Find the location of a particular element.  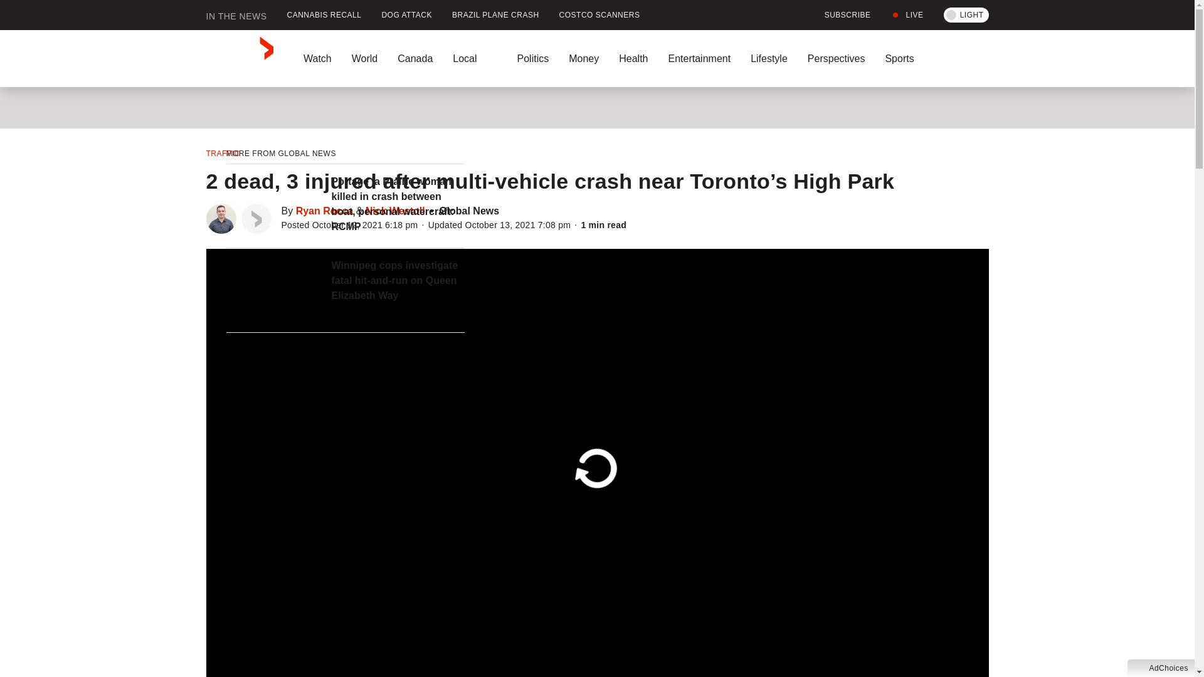

BRAZIL PLANE CRASH is located at coordinates (495, 15).